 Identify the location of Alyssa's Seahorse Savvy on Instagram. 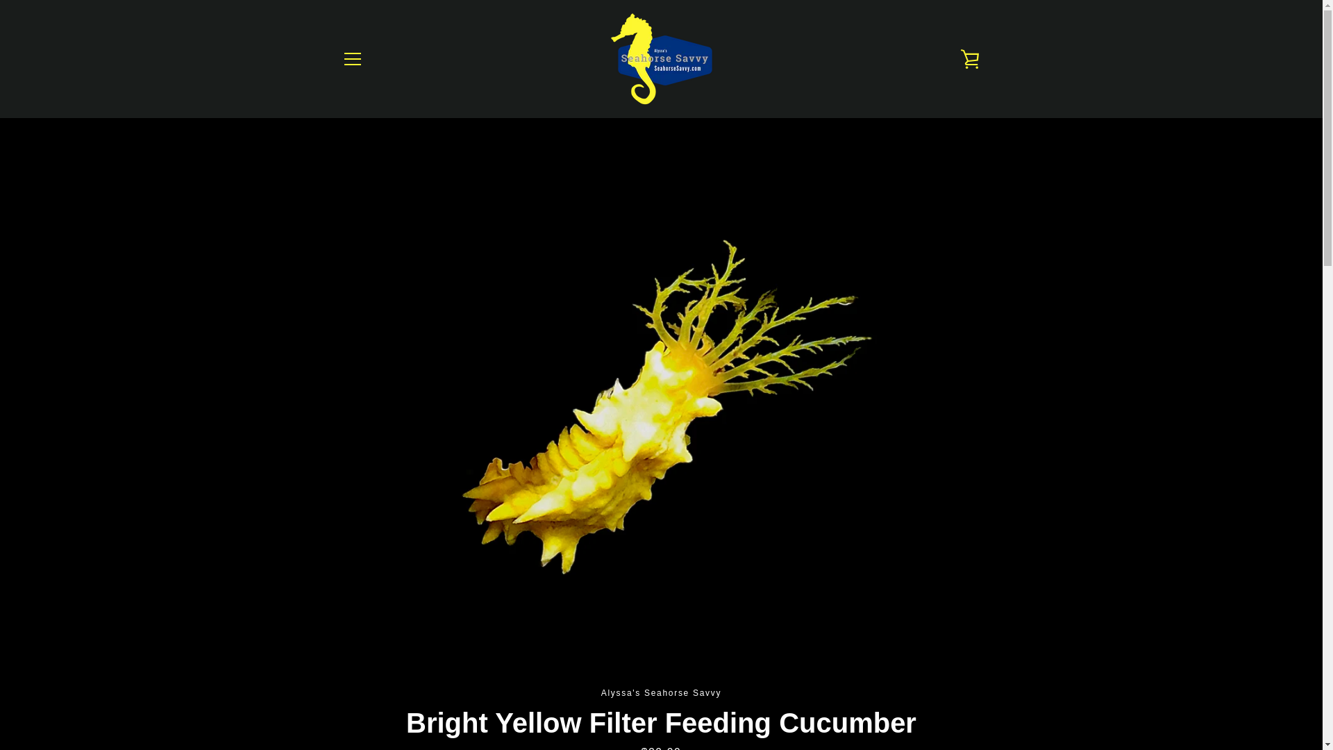
(365, 701).